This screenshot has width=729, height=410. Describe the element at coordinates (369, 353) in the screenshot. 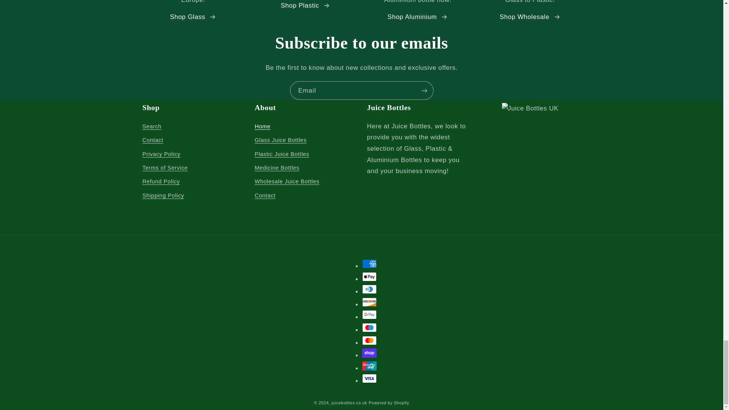

I see `Shop Pay` at that location.